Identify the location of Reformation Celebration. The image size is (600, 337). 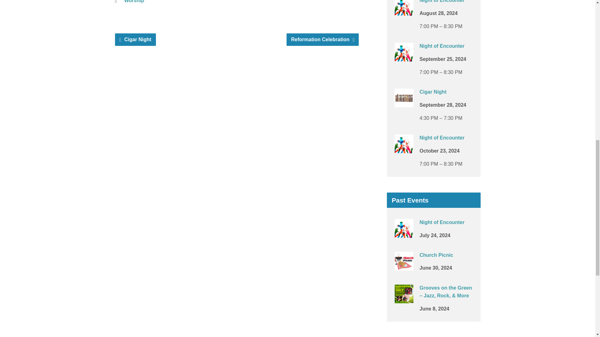
(322, 39).